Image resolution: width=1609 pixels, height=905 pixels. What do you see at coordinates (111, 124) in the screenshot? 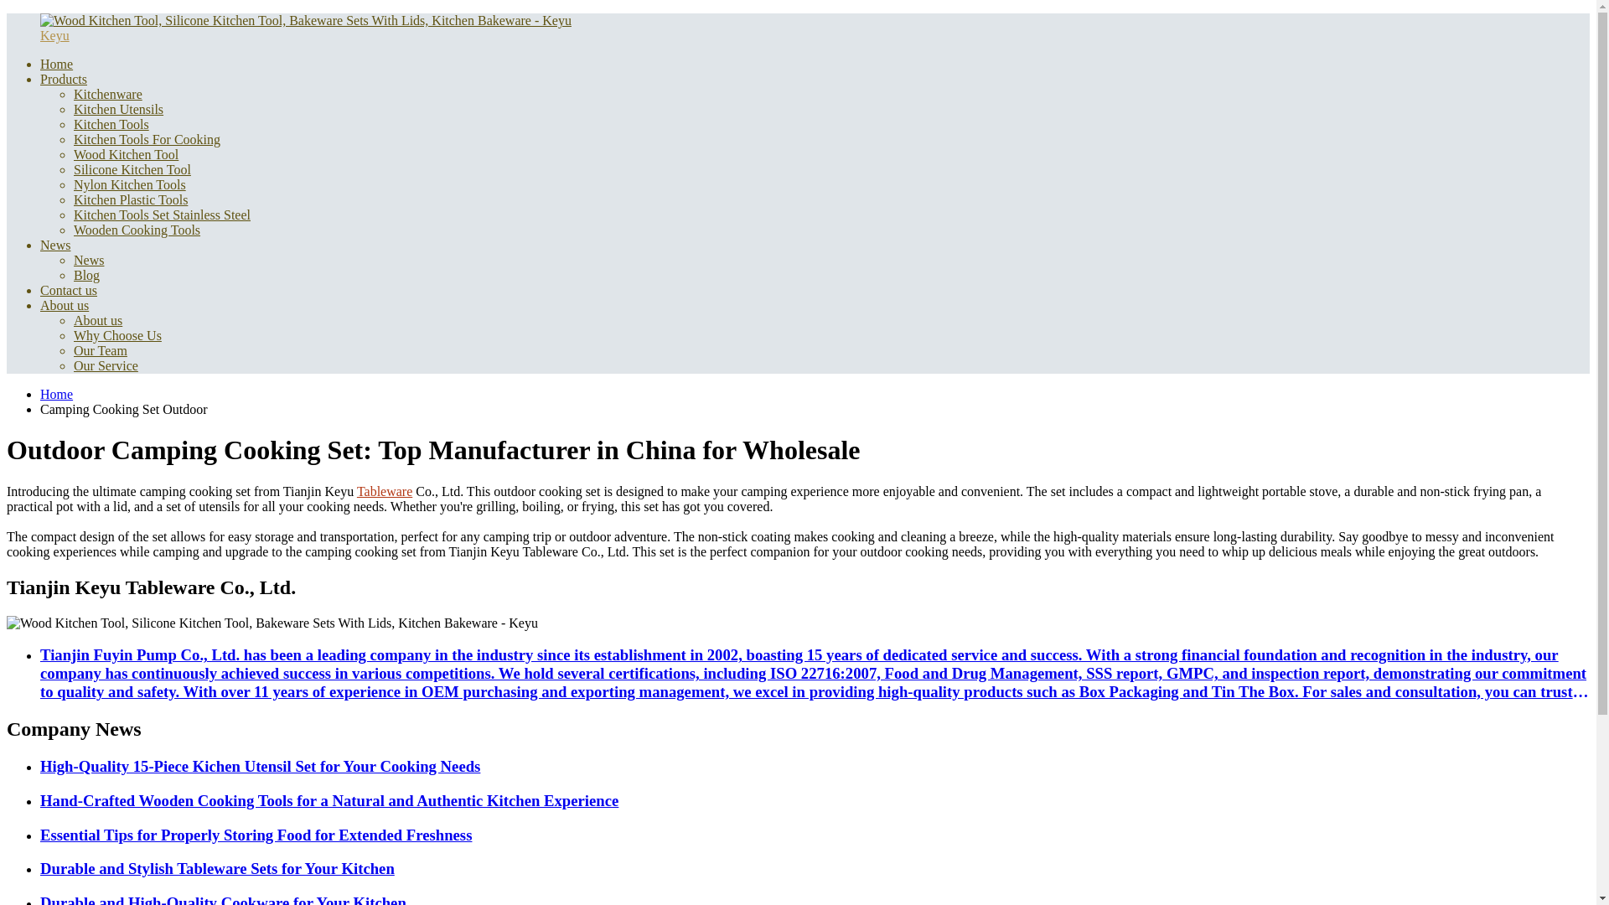
I see `Kitchen Tools` at bounding box center [111, 124].